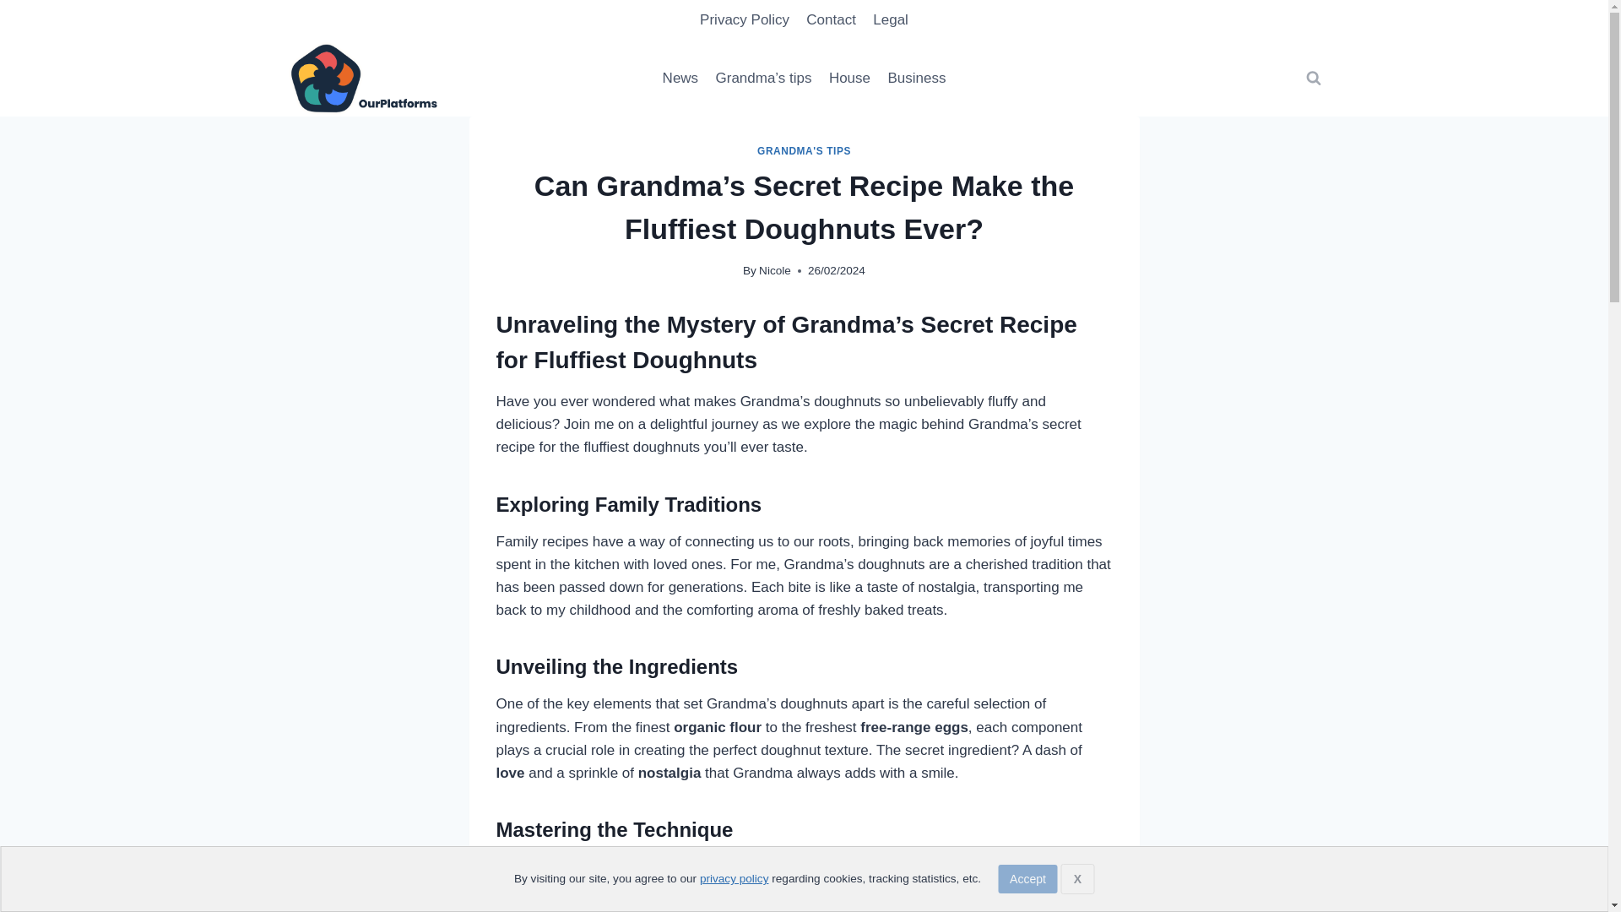 The width and height of the screenshot is (1621, 912). Describe the element at coordinates (831, 20) in the screenshot. I see `Contact` at that location.